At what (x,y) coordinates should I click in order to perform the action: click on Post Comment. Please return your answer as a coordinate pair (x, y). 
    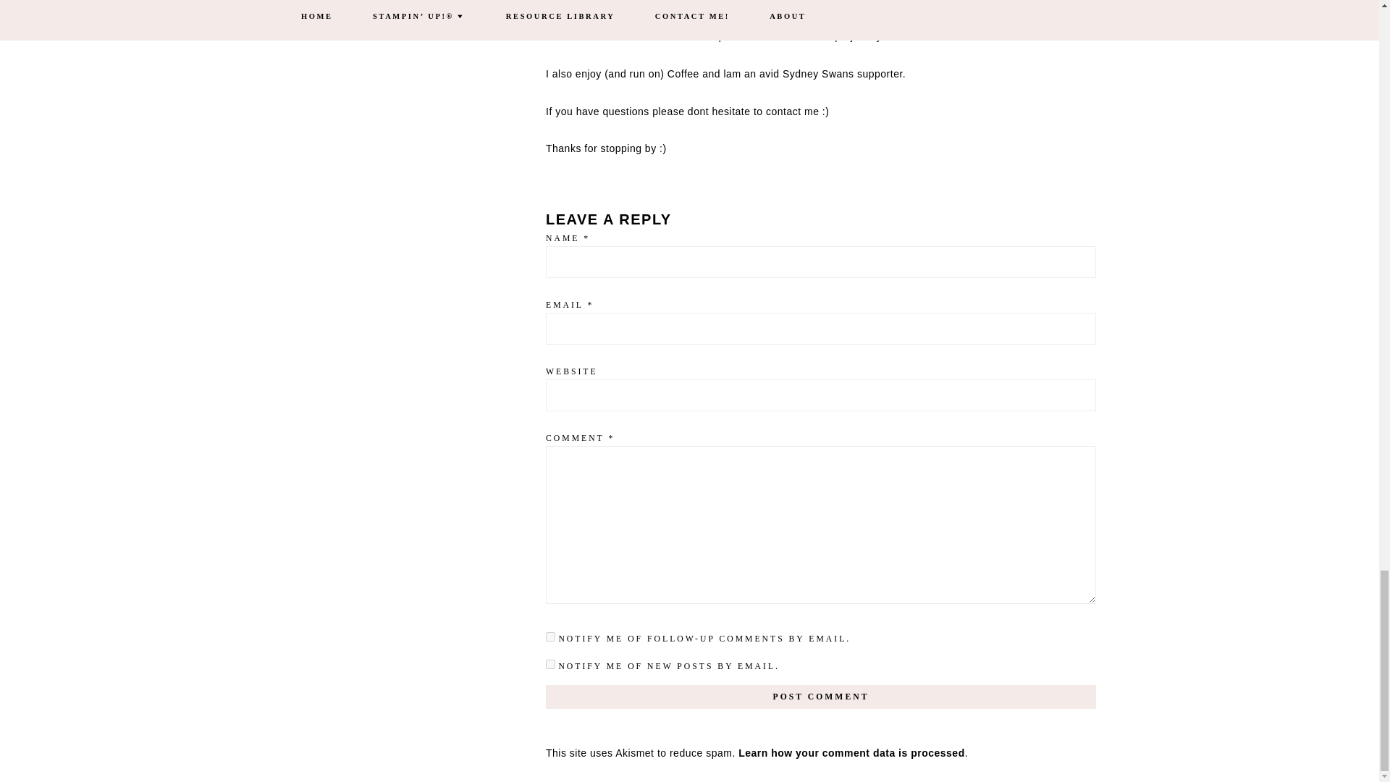
    Looking at the image, I should click on (821, 697).